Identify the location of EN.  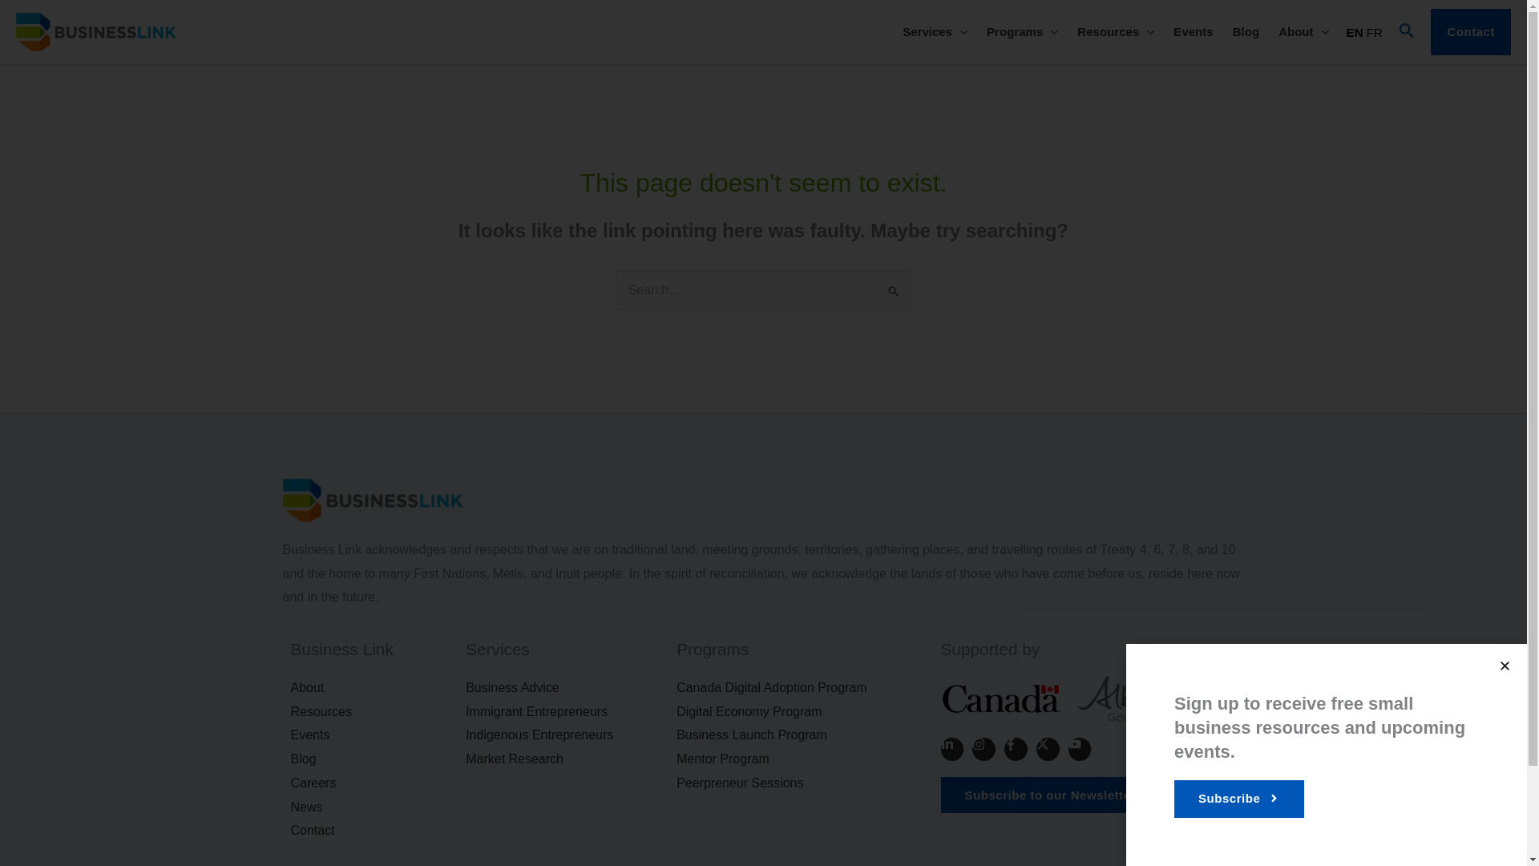
(1355, 32).